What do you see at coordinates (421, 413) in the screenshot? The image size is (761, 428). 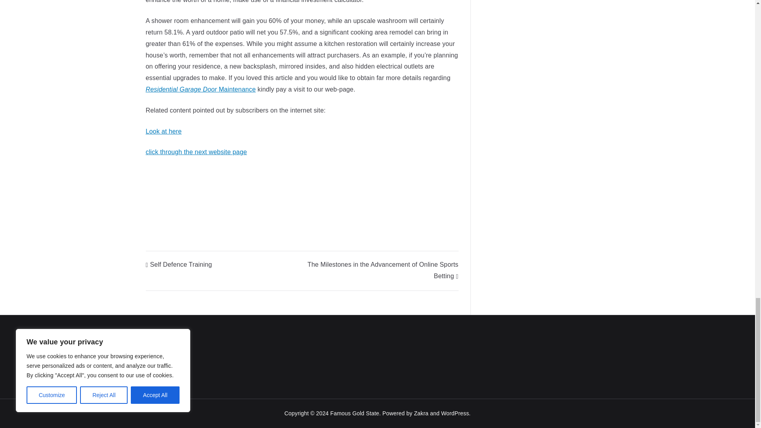 I see `Zakra` at bounding box center [421, 413].